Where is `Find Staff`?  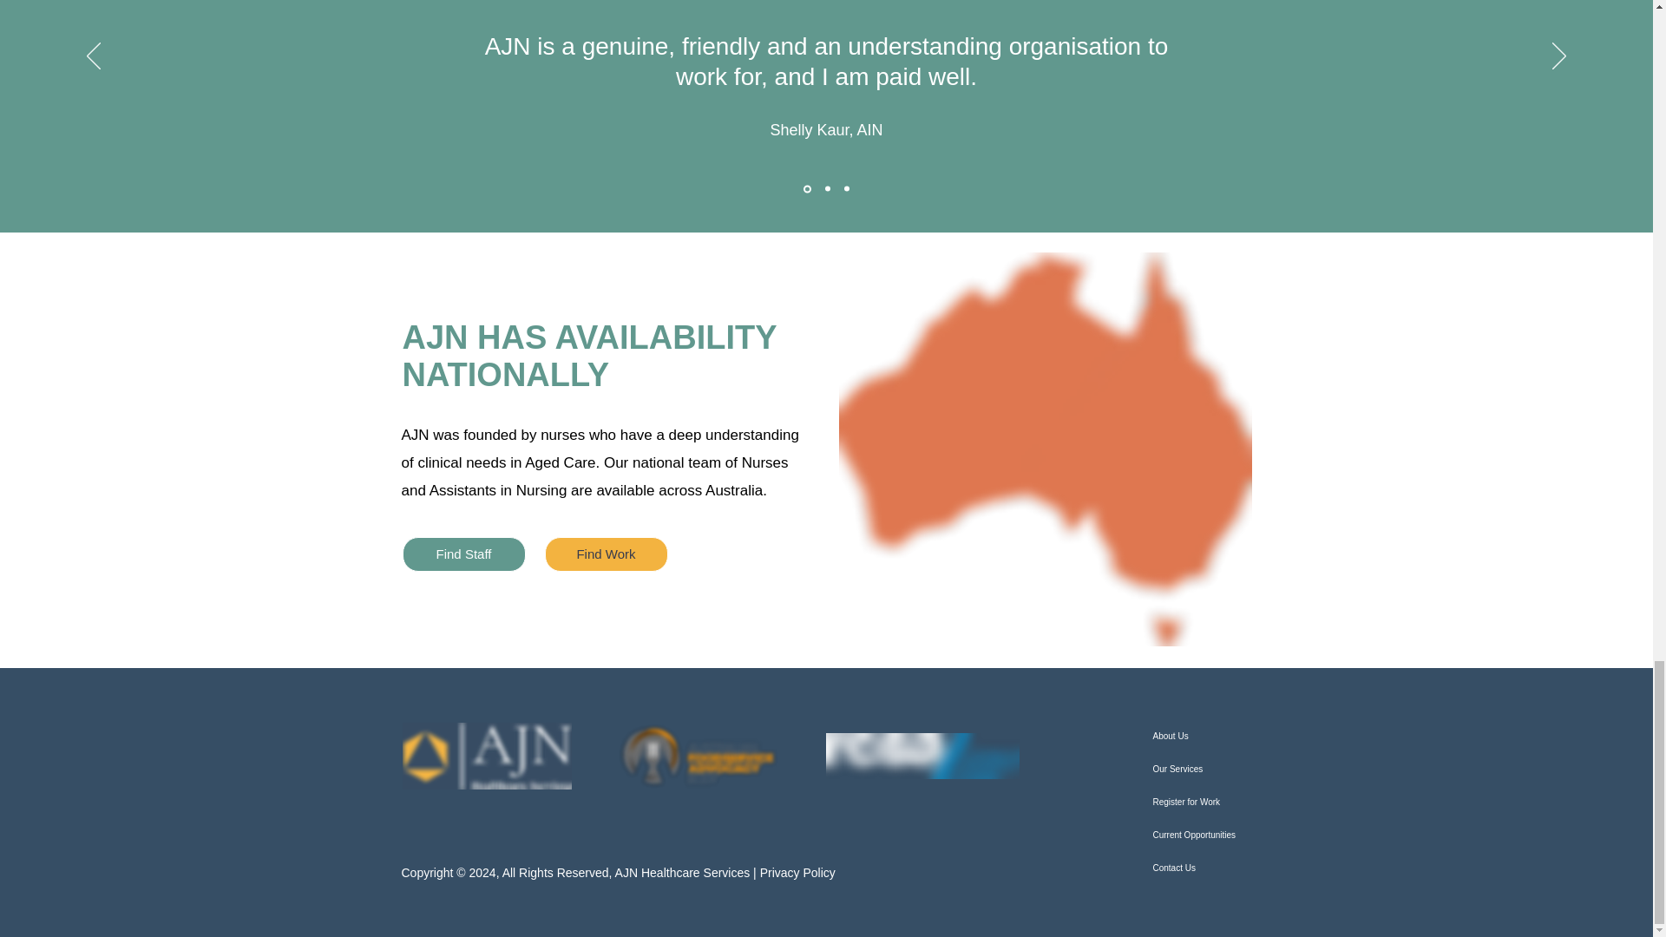 Find Staff is located at coordinates (464, 554).